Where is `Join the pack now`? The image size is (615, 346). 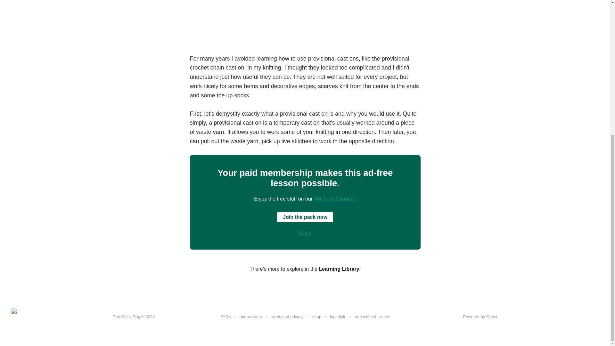 Join the pack now is located at coordinates (305, 217).